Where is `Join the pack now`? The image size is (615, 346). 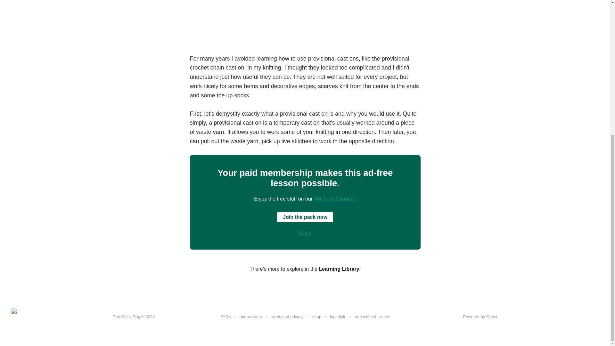 Join the pack now is located at coordinates (305, 217).